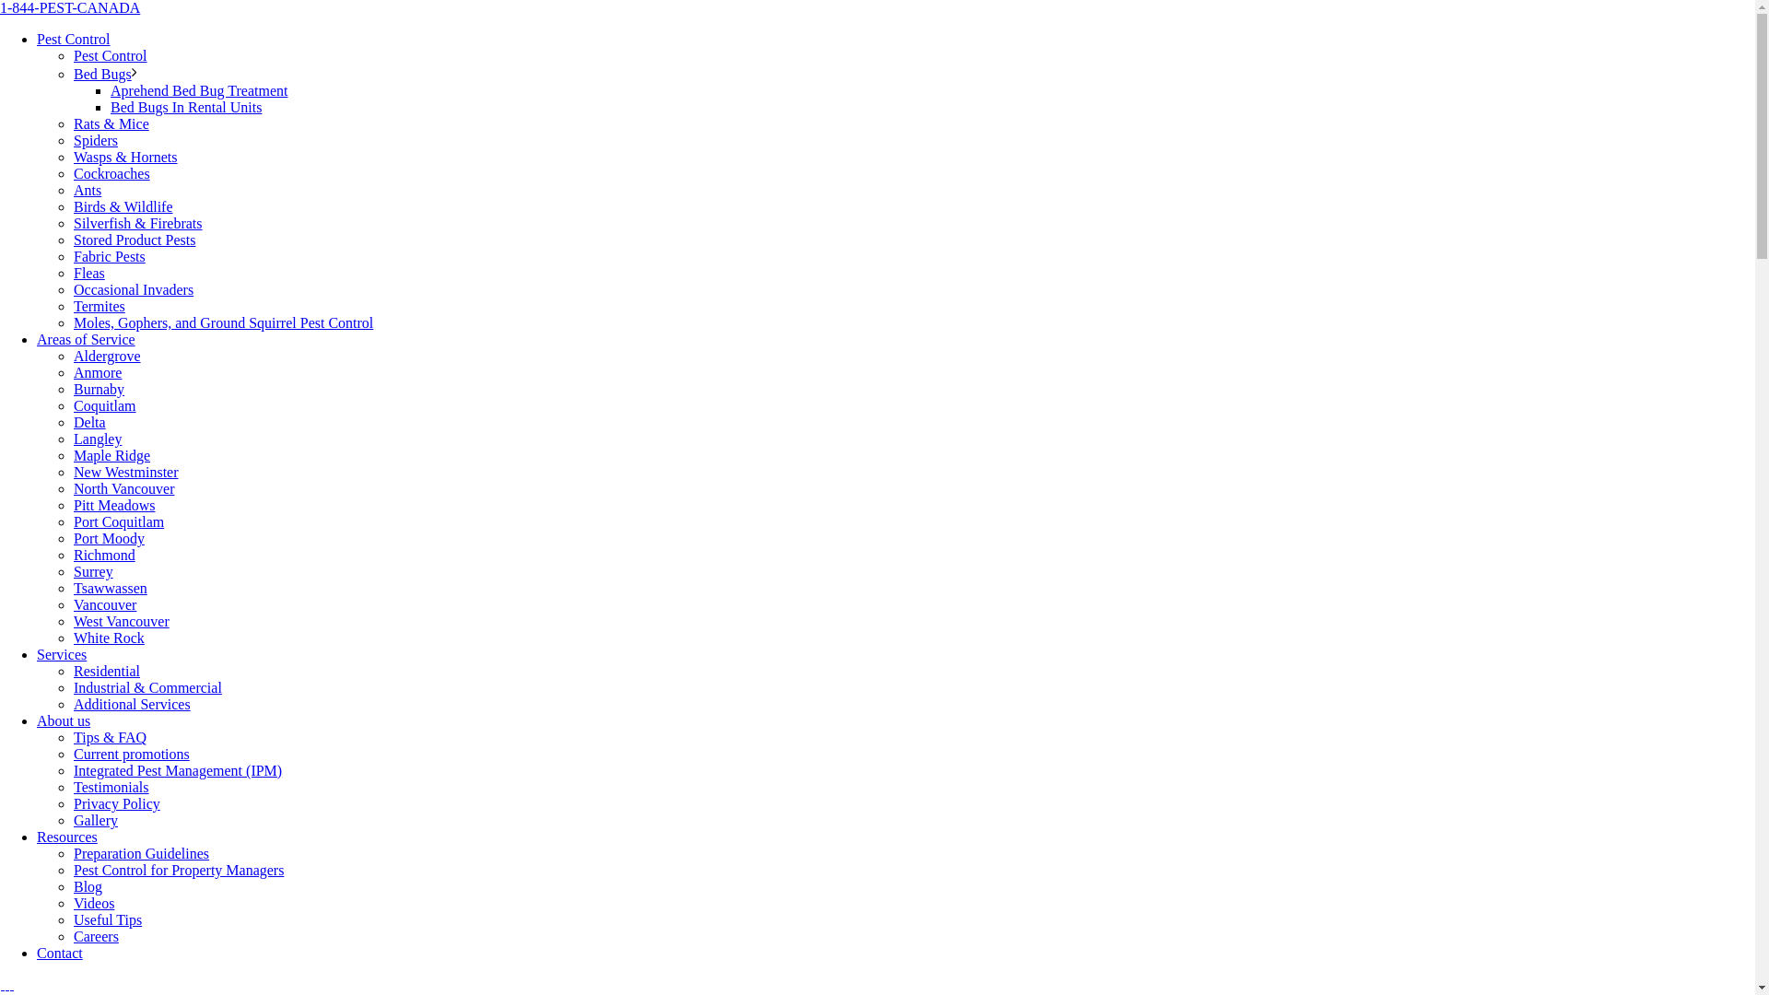 The width and height of the screenshot is (1769, 995). What do you see at coordinates (96, 140) in the screenshot?
I see `Spiders` at bounding box center [96, 140].